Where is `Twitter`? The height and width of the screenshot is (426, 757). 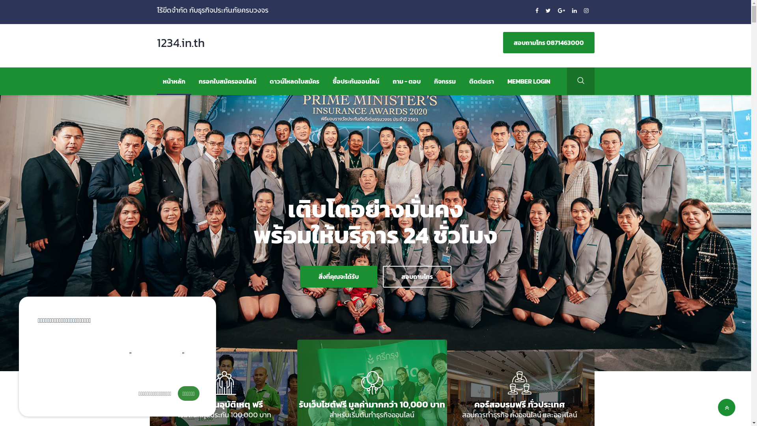 Twitter is located at coordinates (549, 11).